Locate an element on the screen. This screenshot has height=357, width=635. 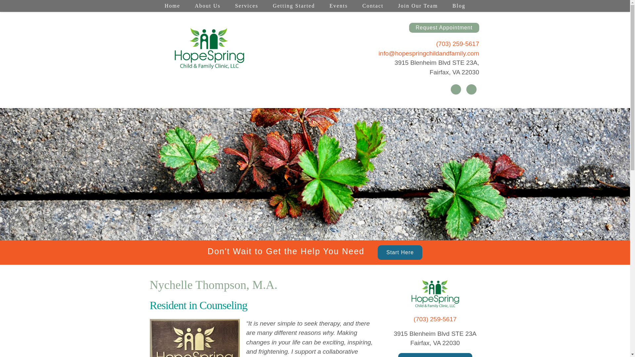
Contact is located at coordinates (373, 6).